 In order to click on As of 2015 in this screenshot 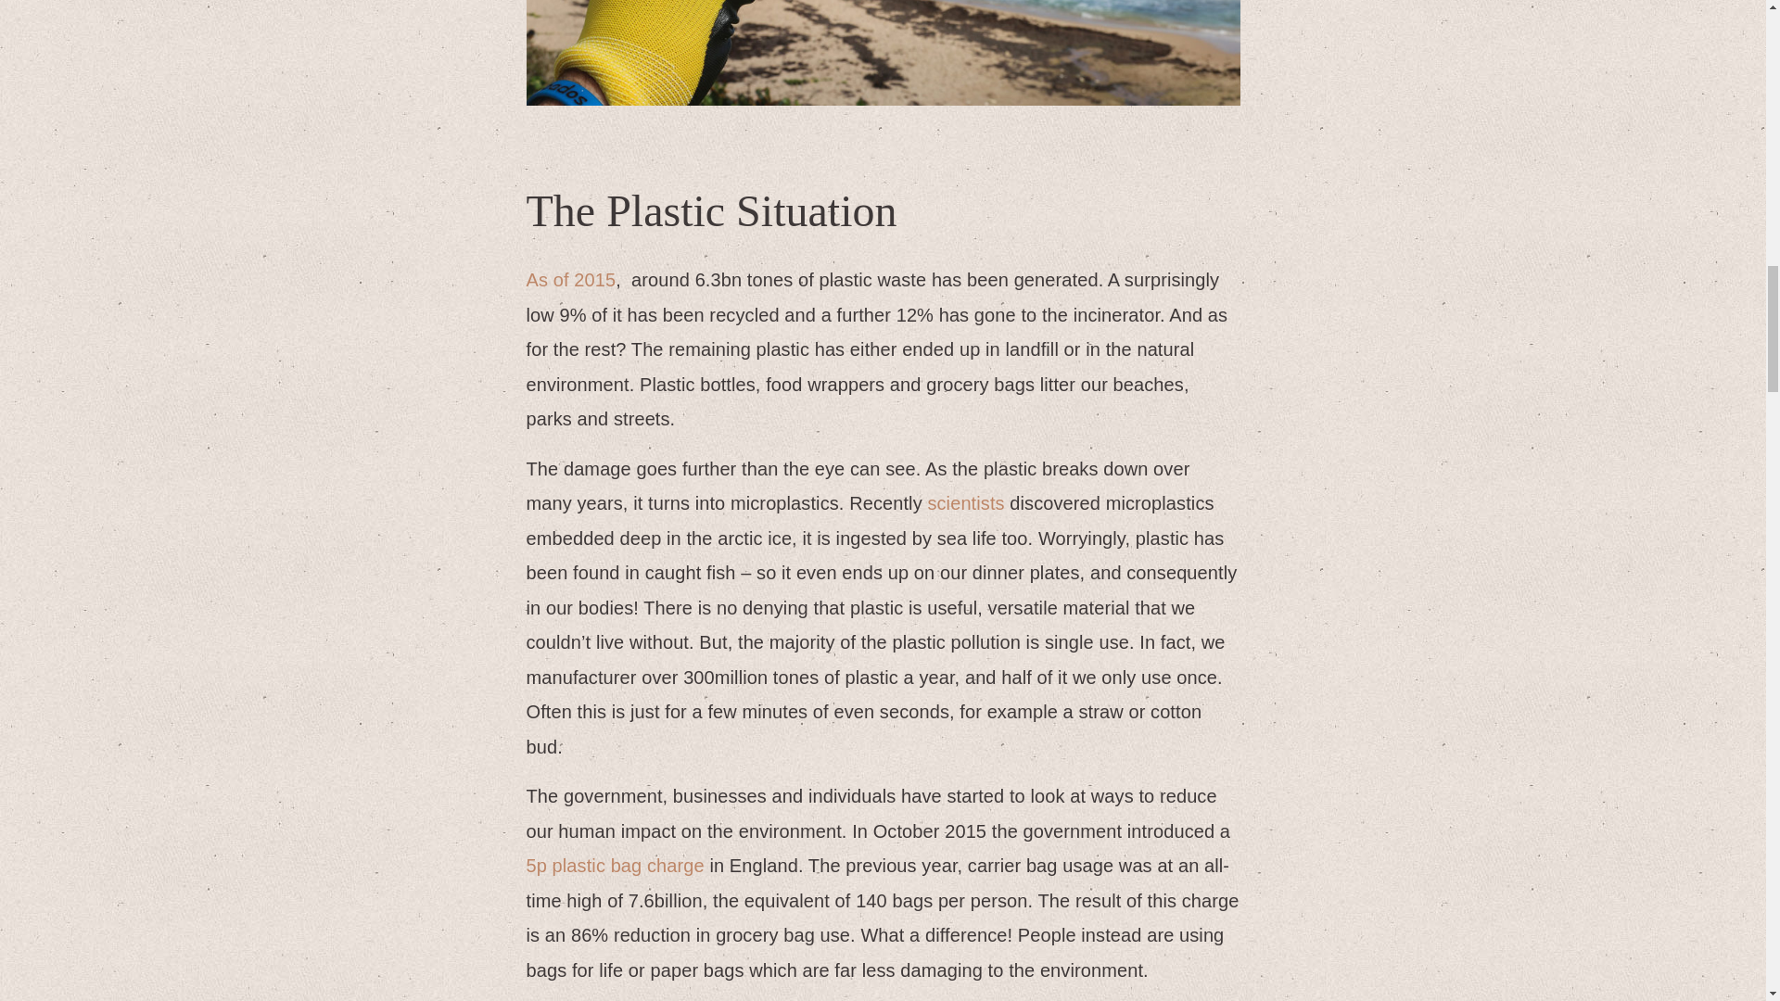, I will do `click(571, 280)`.